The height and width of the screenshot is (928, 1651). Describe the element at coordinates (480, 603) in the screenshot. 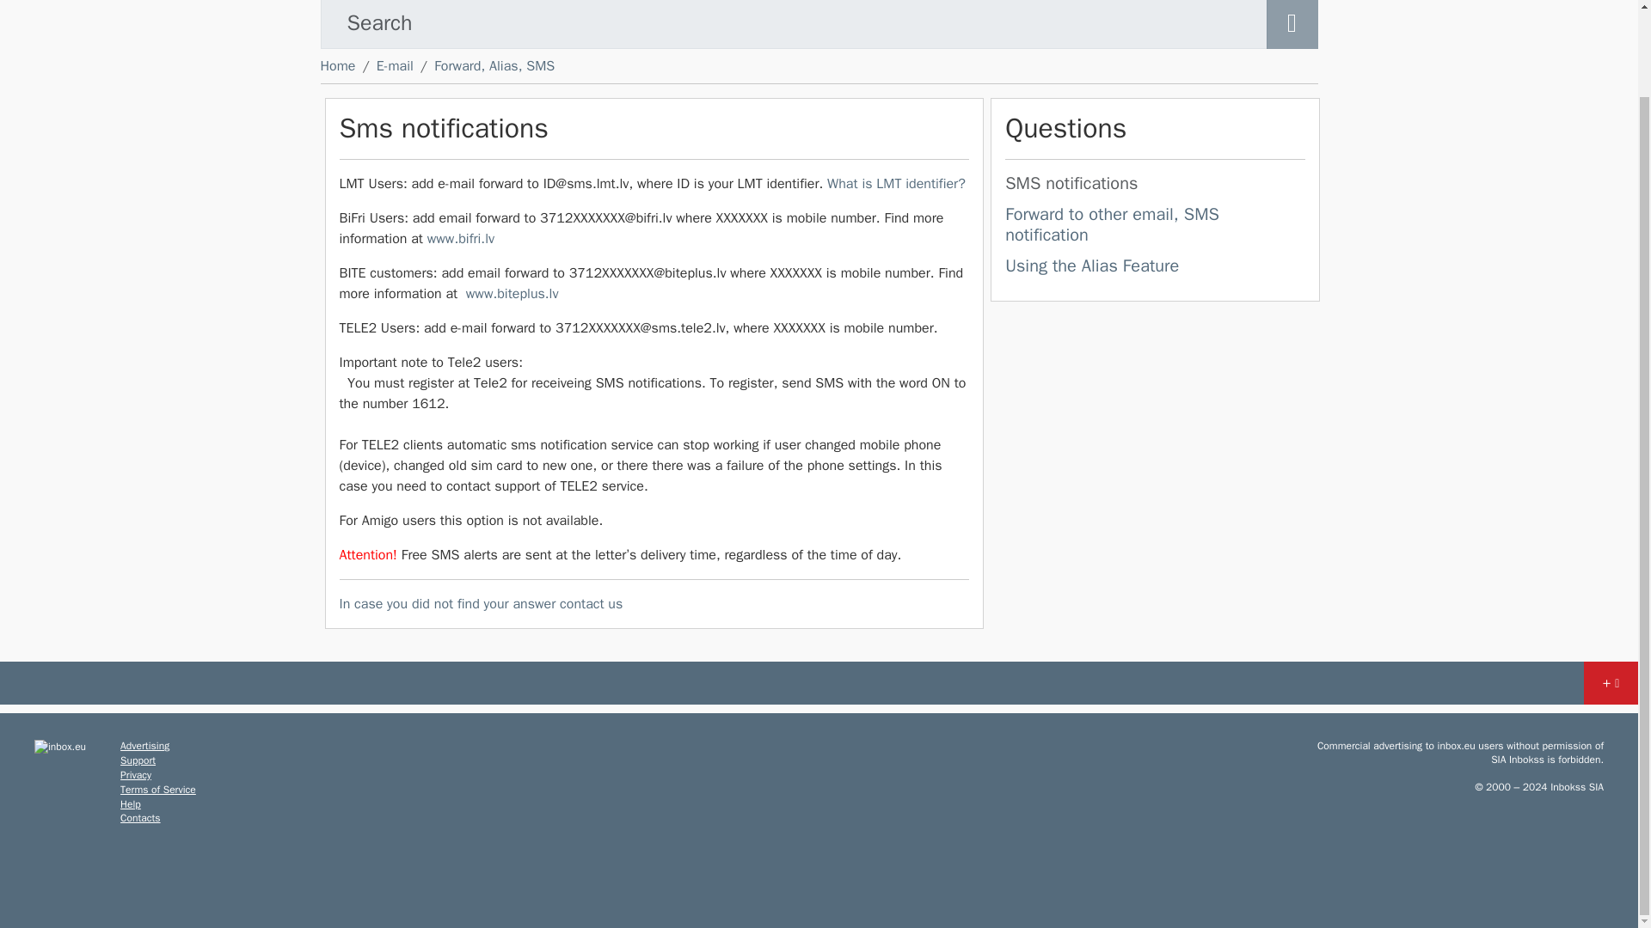

I see `In case you did not find your answer contact us` at that location.